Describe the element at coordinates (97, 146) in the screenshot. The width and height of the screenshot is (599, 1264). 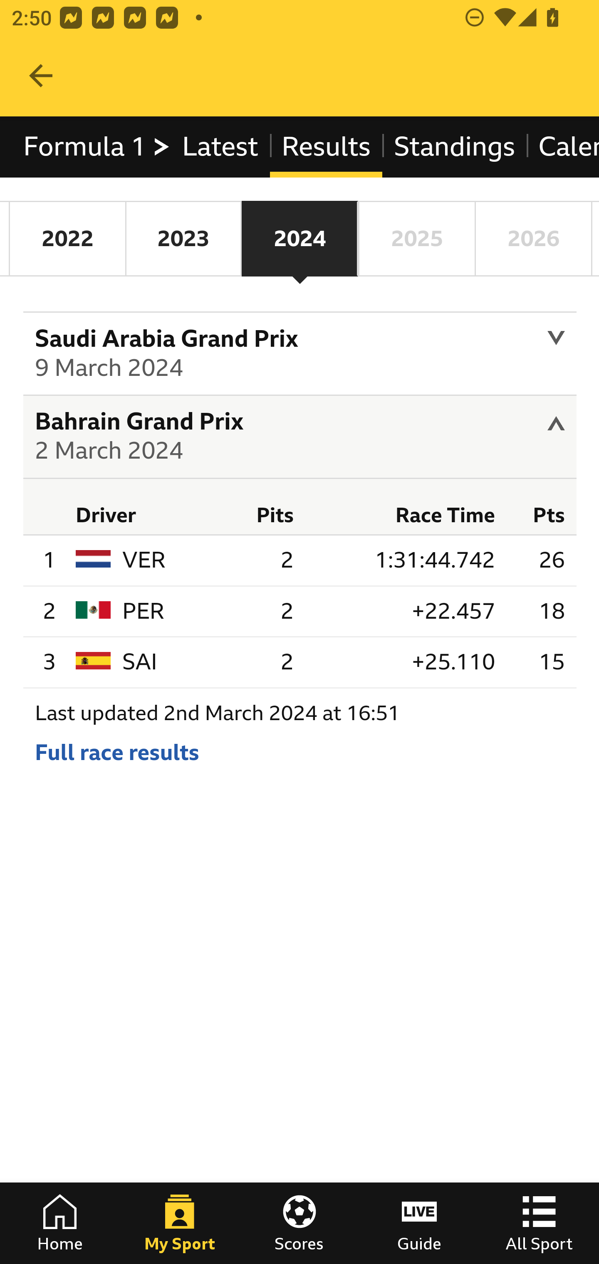
I see `Formula 1 ` at that location.